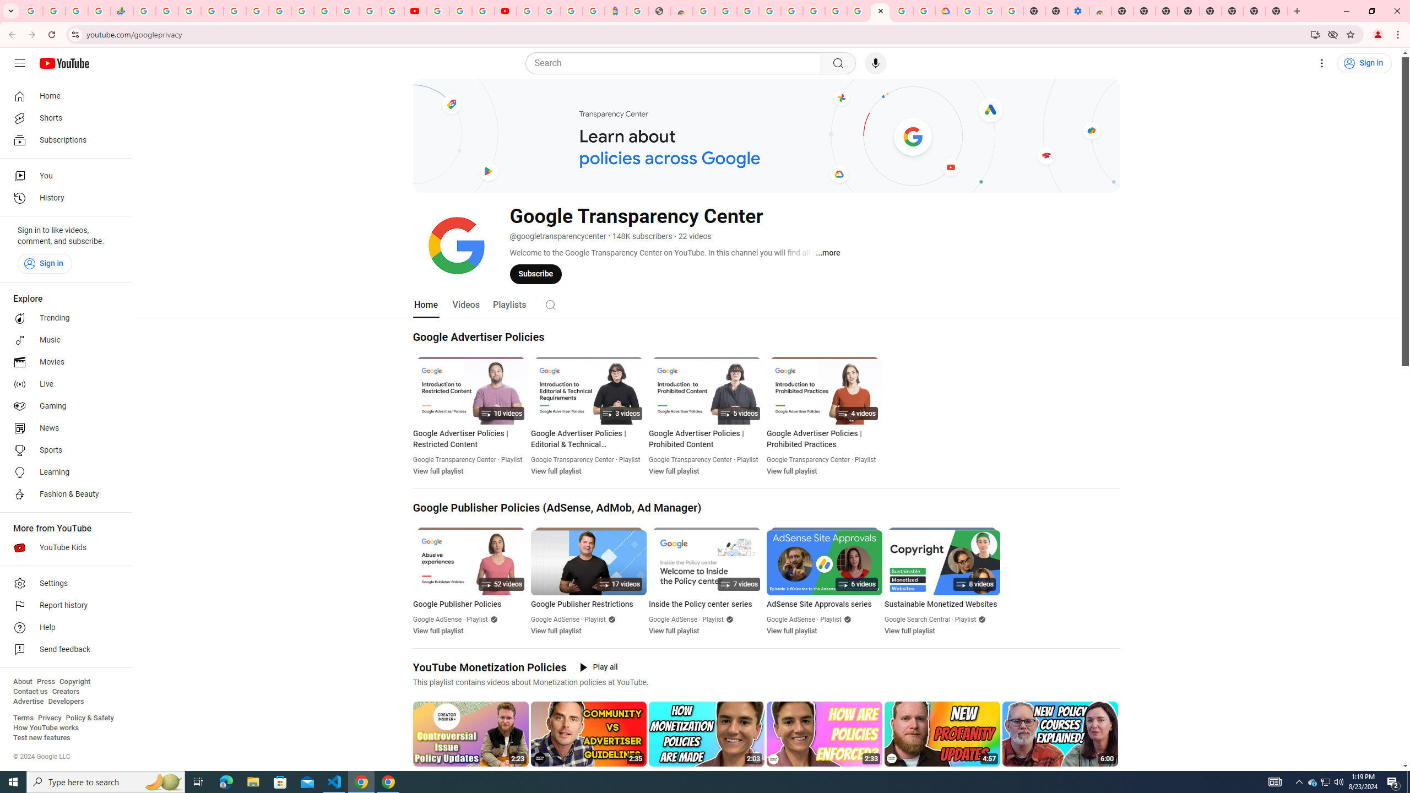 The width and height of the screenshot is (1410, 793). What do you see at coordinates (909, 631) in the screenshot?
I see `View full playlist` at bounding box center [909, 631].